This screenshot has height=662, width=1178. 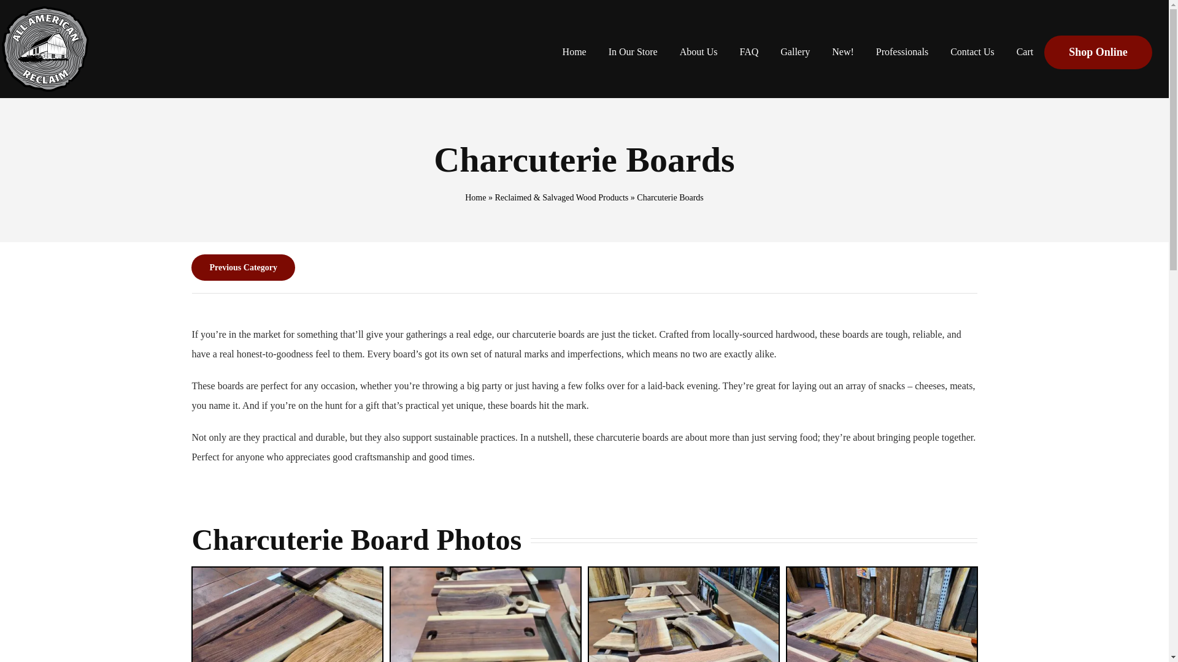 What do you see at coordinates (1098, 51) in the screenshot?
I see `Shop Online` at bounding box center [1098, 51].